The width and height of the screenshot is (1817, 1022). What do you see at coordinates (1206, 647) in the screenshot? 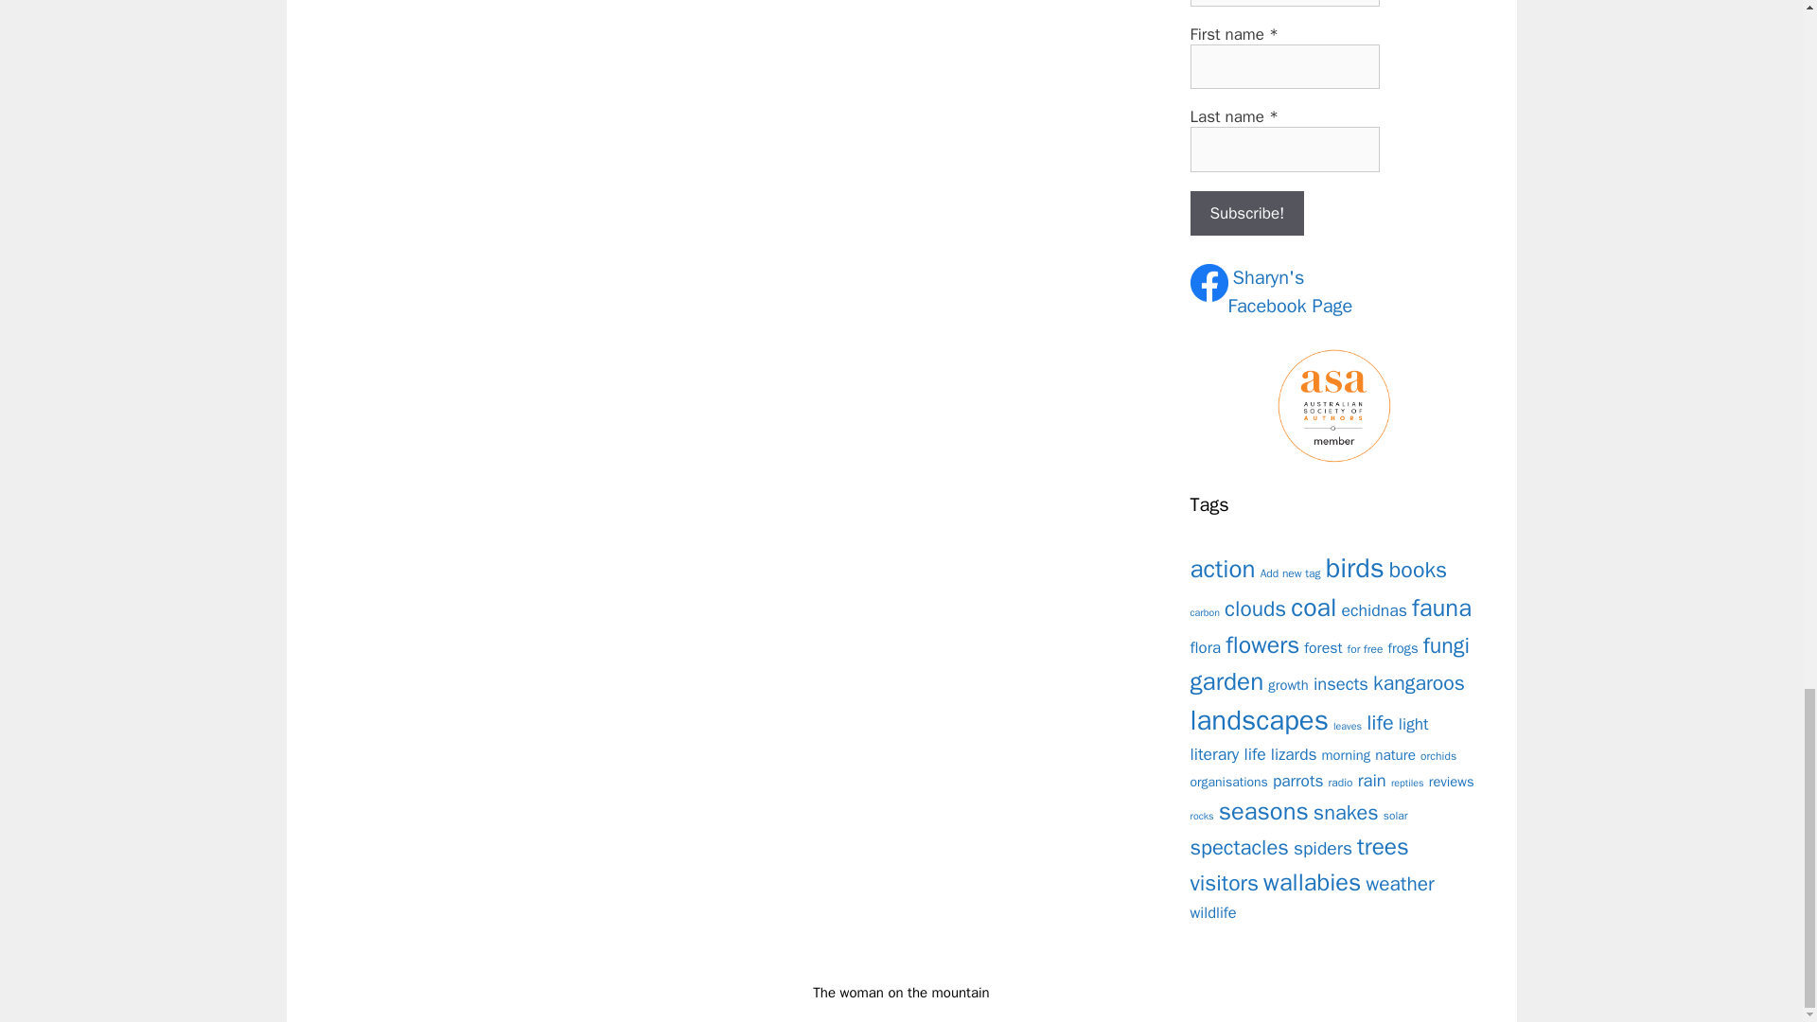
I see `First name` at bounding box center [1206, 647].